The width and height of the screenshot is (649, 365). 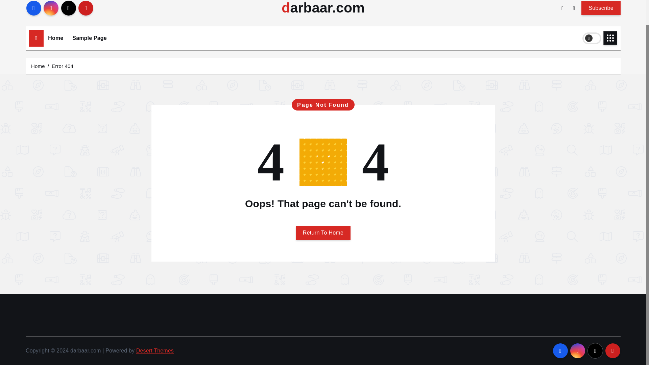 What do you see at coordinates (62, 66) in the screenshot?
I see `Error 404` at bounding box center [62, 66].